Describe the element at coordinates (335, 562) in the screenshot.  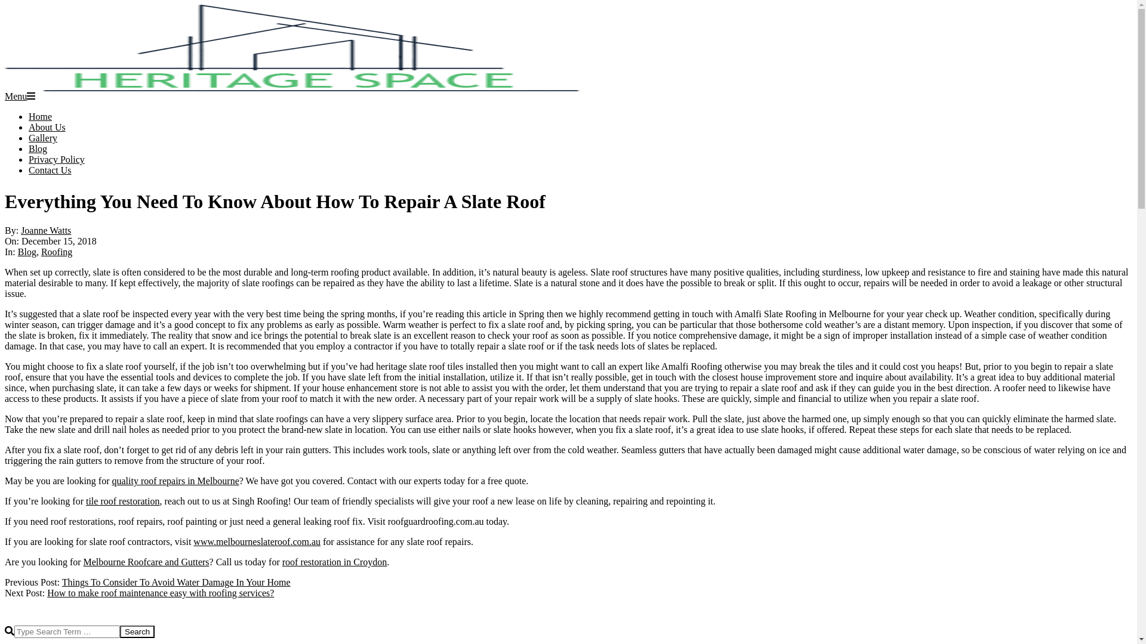
I see `roof restoration in Croydon` at that location.